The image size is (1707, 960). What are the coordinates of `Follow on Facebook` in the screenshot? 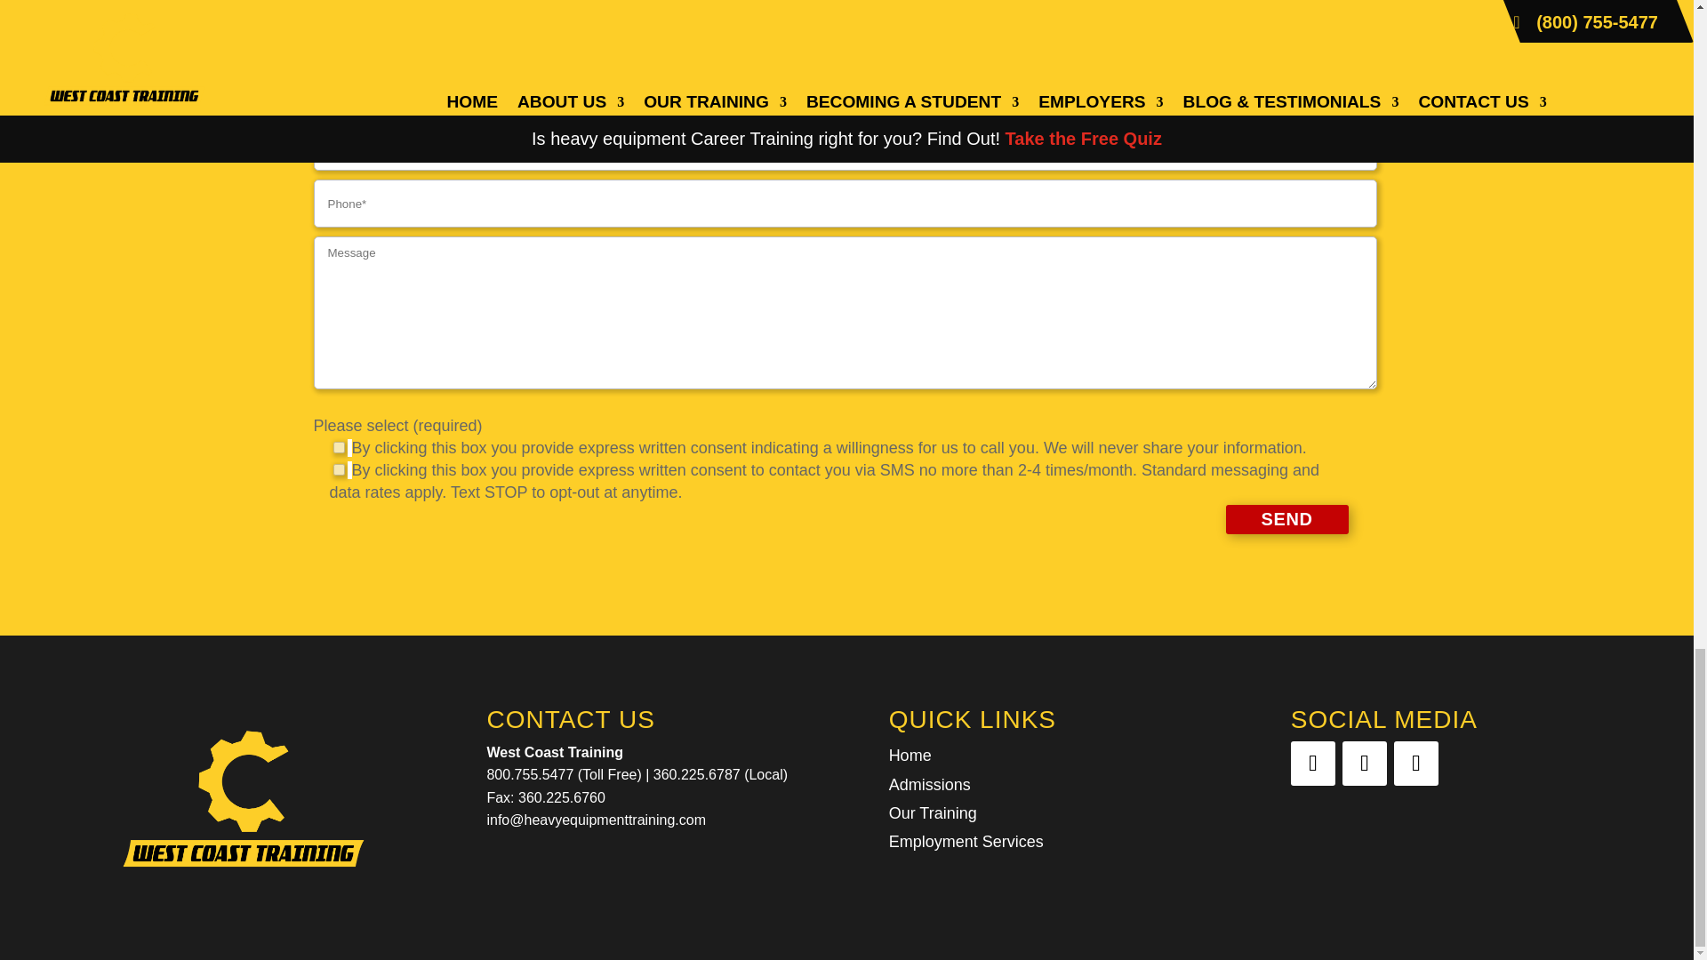 It's located at (1312, 763).